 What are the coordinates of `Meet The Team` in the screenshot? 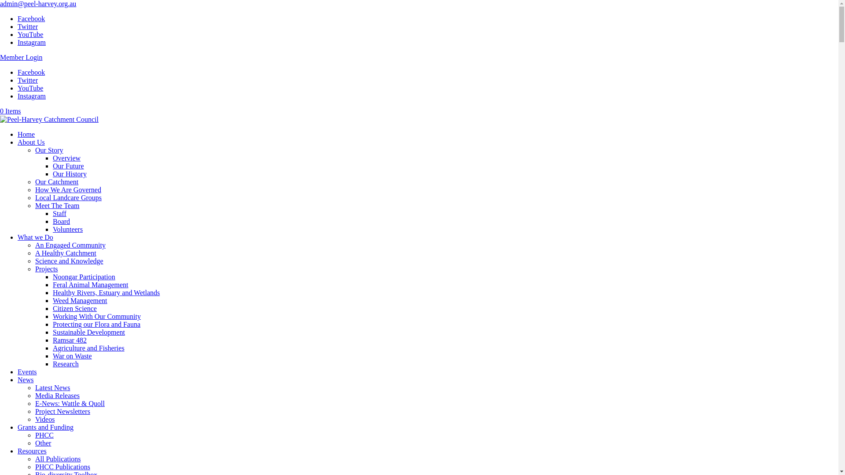 It's located at (57, 206).